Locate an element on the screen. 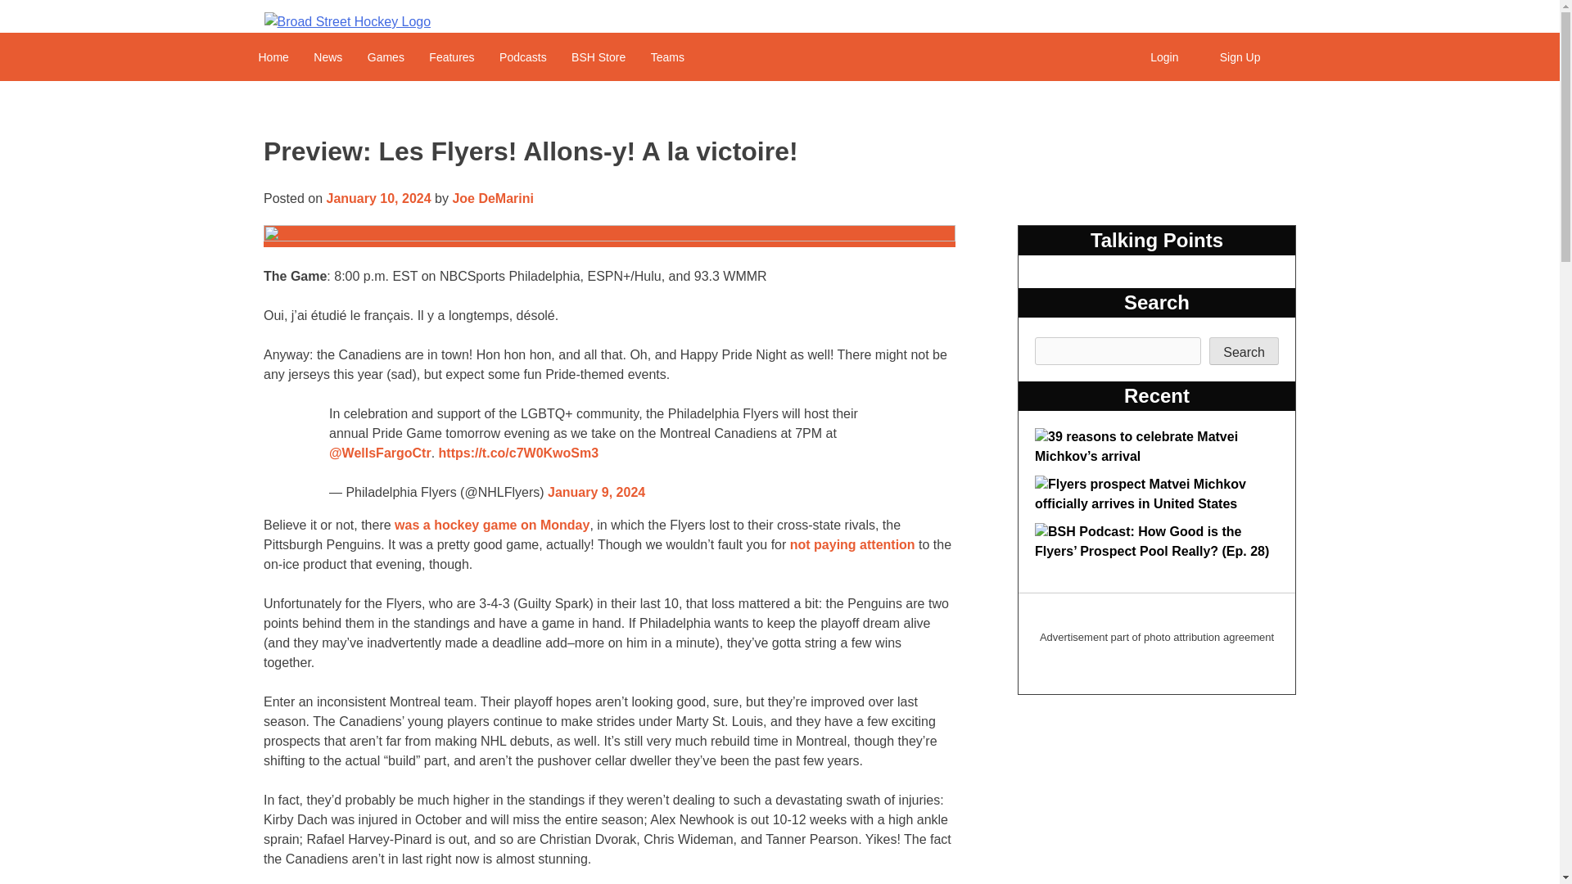 Image resolution: width=1572 pixels, height=884 pixels. Games is located at coordinates (385, 56).